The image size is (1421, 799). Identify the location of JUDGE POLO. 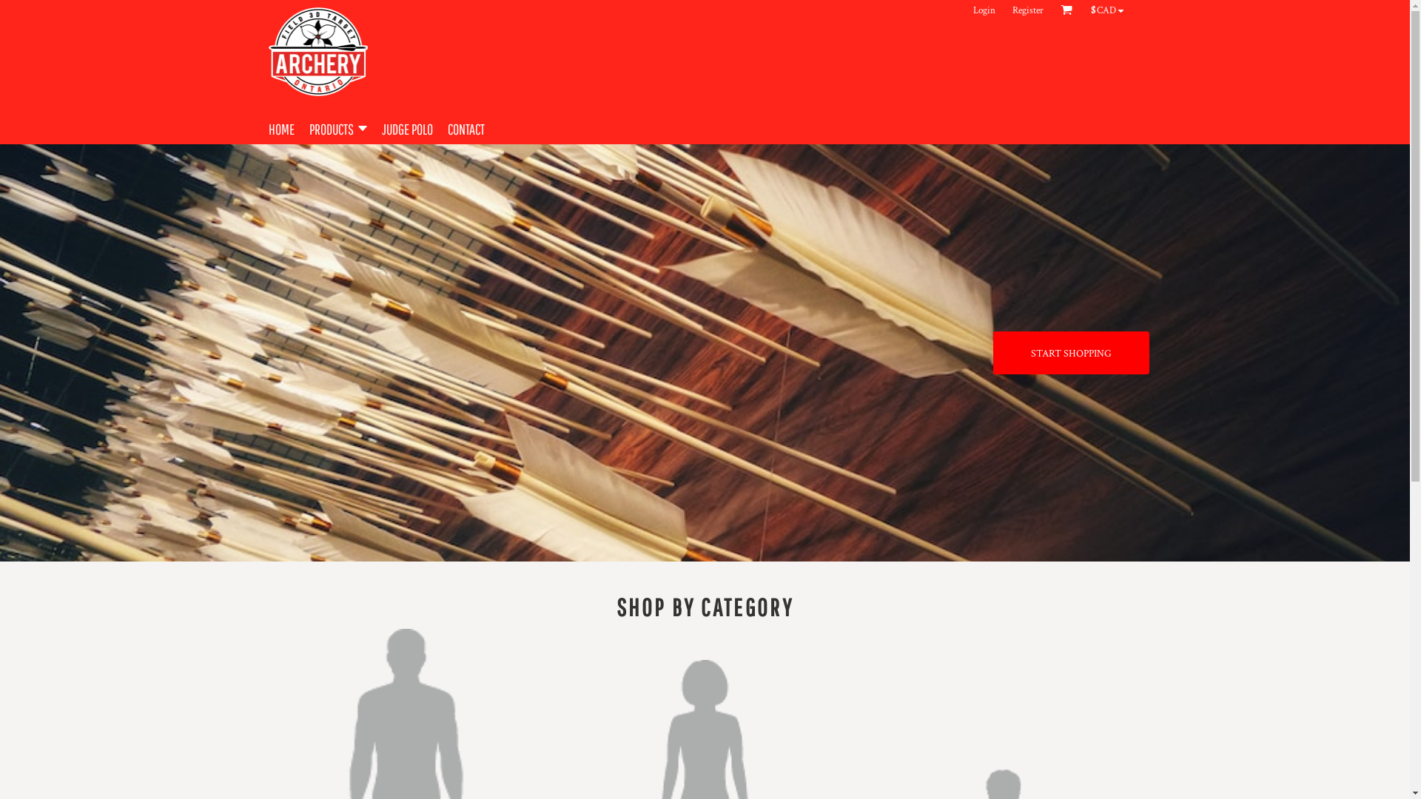
(407, 127).